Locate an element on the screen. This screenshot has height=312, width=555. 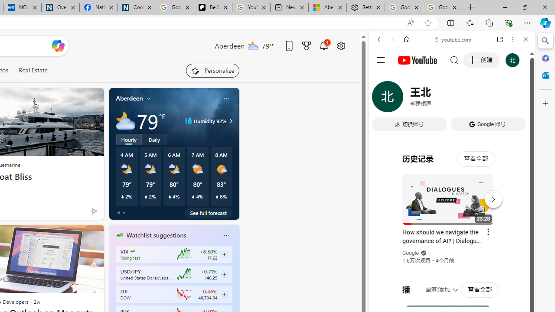
Show More Music is located at coordinates (505, 237).